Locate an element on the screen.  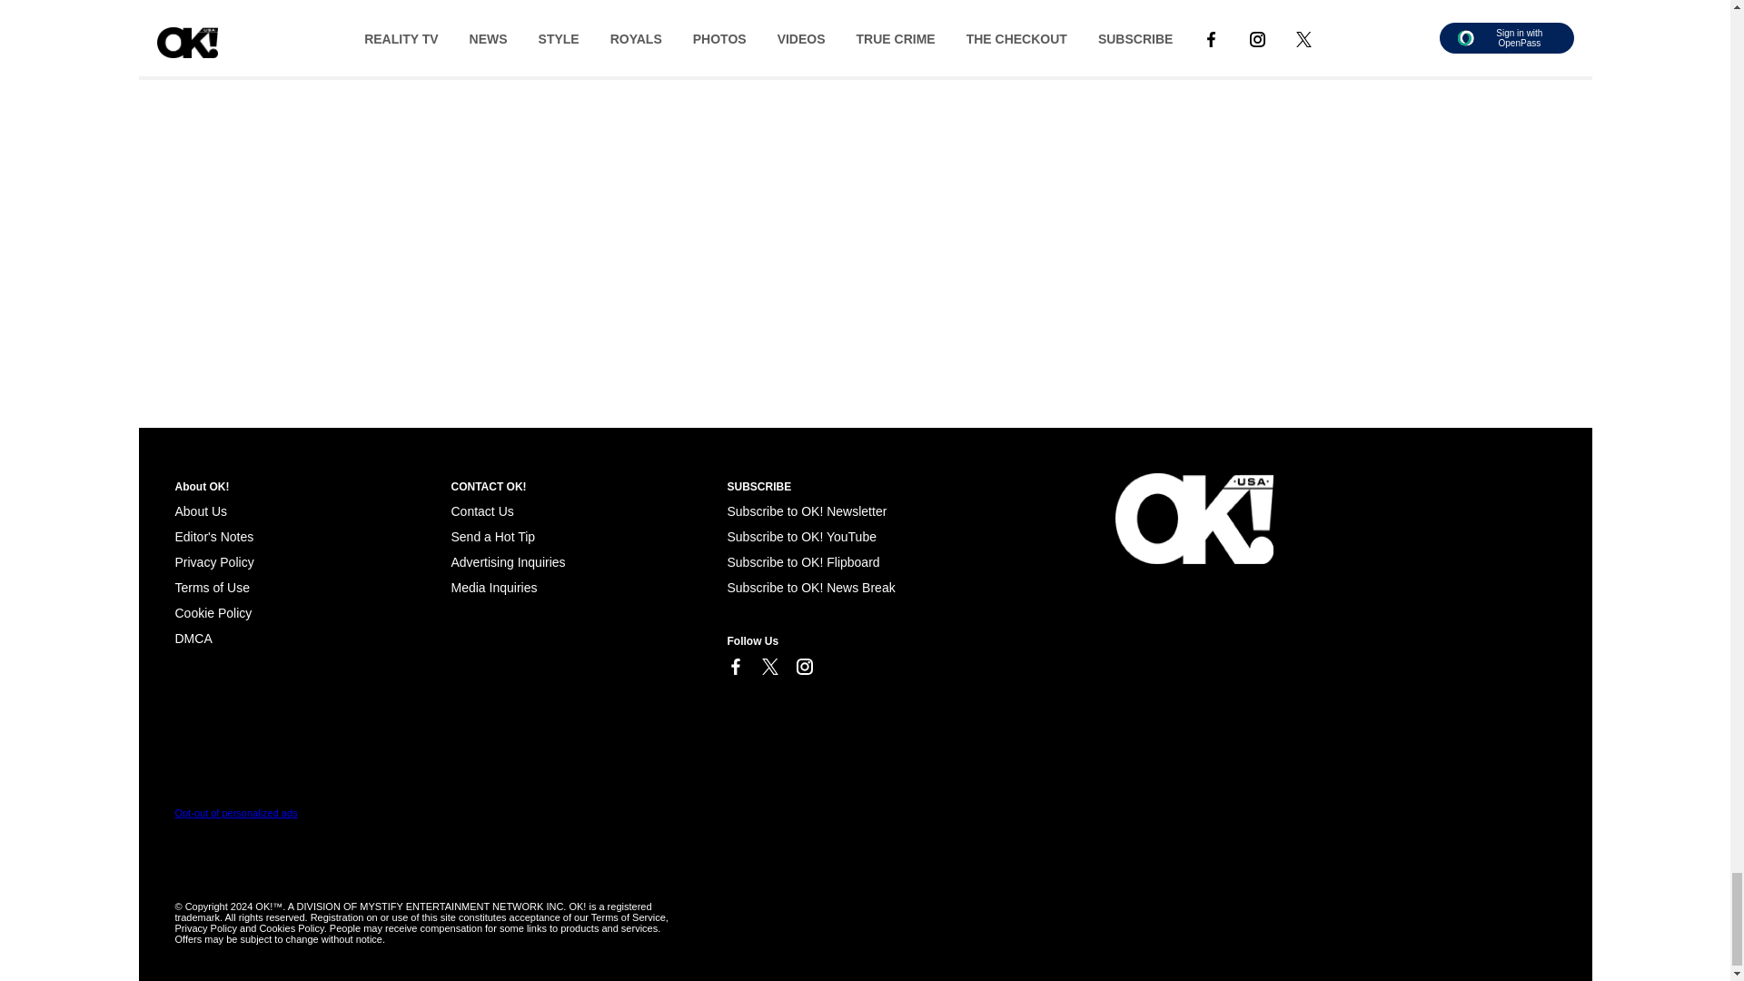
Subscribe to OK! YouTube is located at coordinates (801, 537).